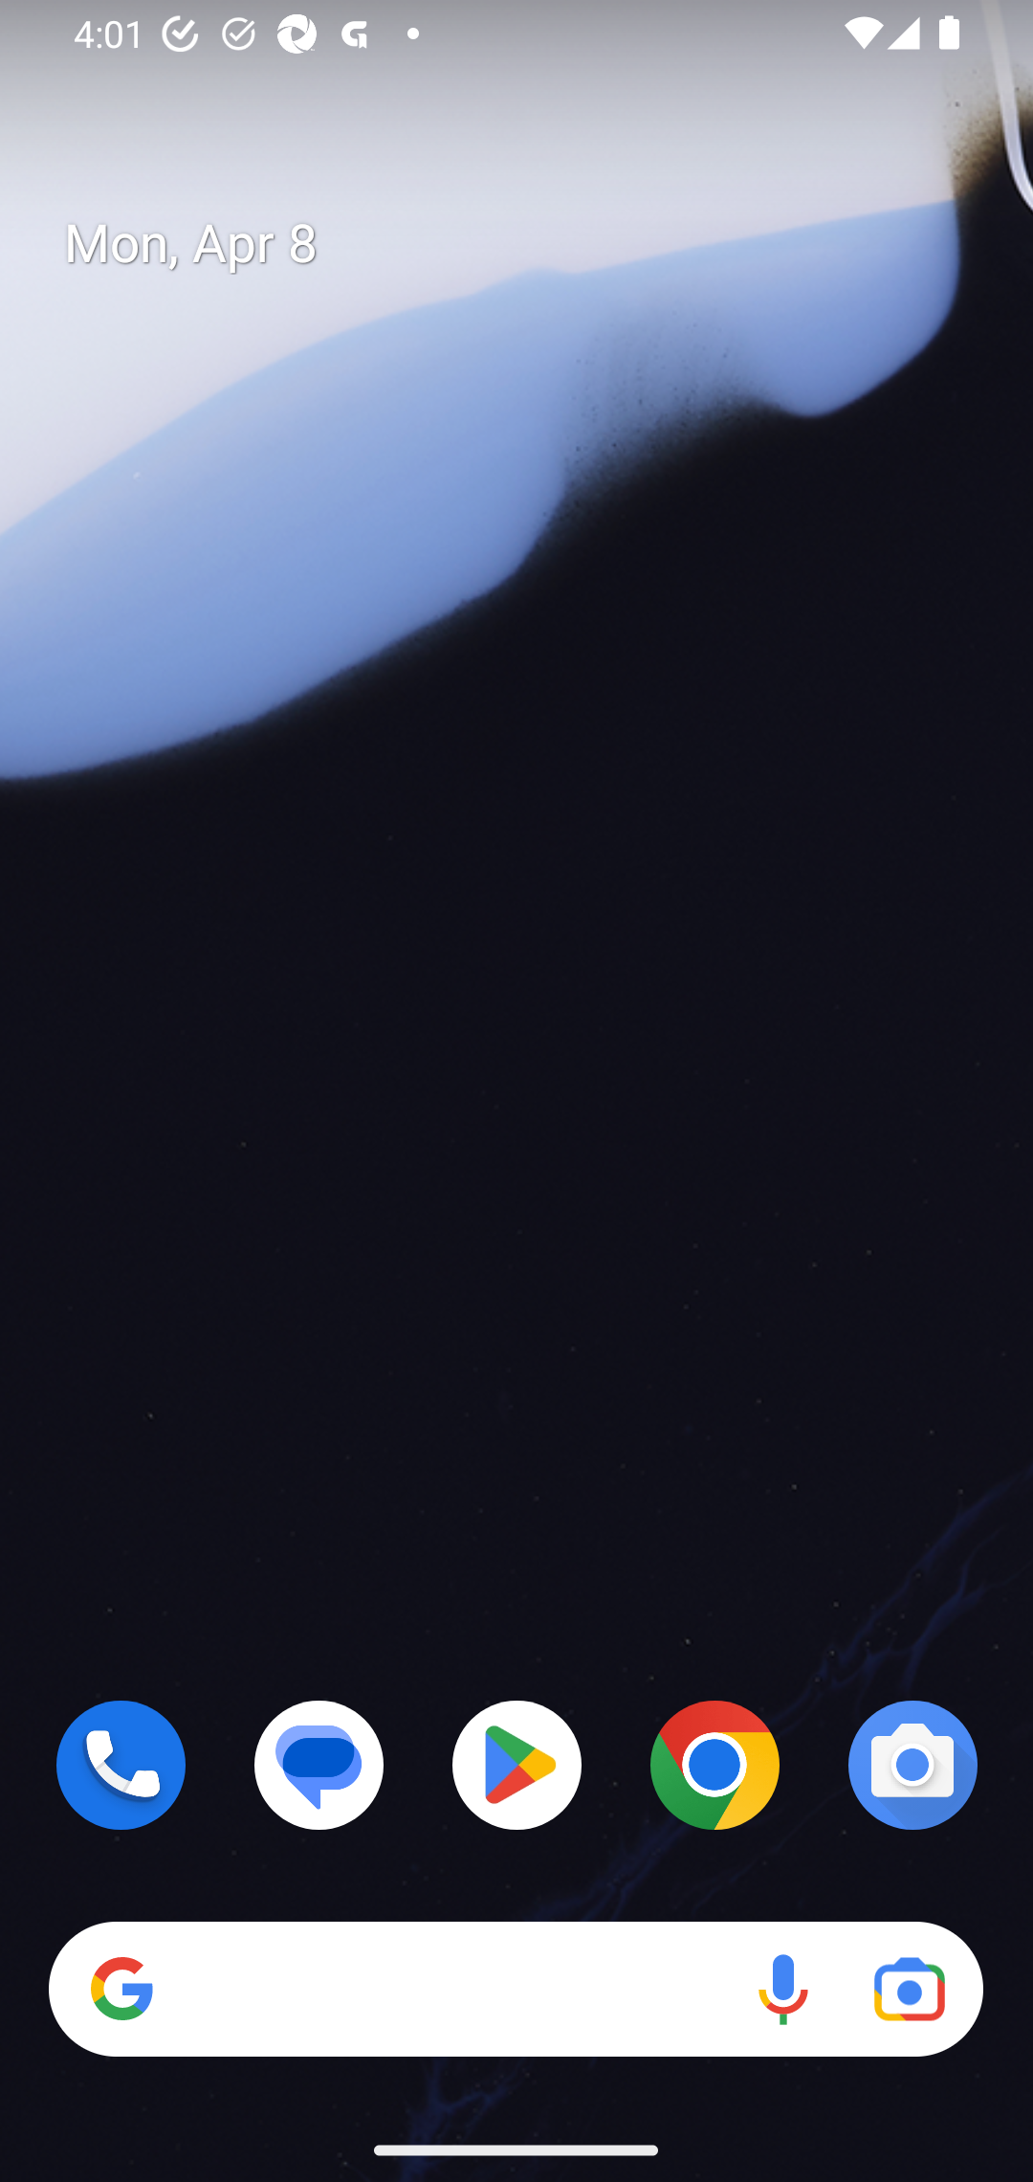  What do you see at coordinates (516, 1765) in the screenshot?
I see `Play Store` at bounding box center [516, 1765].